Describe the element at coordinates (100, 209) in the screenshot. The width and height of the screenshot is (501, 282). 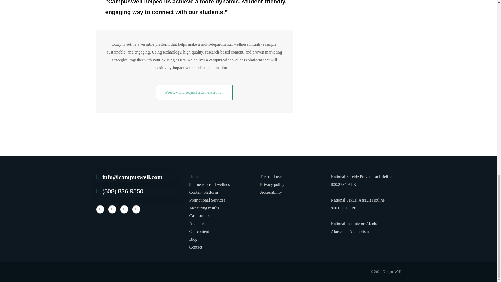
I see `Facebook` at that location.